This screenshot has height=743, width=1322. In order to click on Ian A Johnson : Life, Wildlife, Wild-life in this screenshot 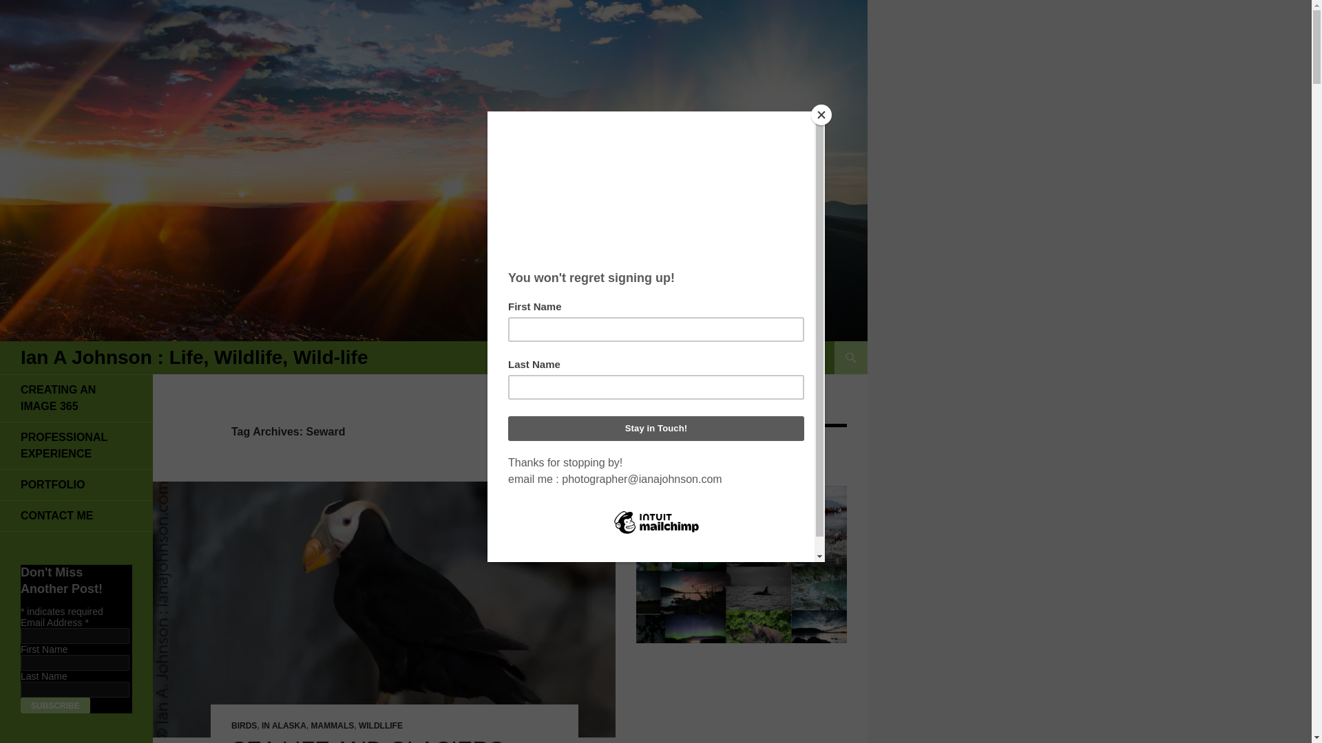, I will do `click(194, 358)`.